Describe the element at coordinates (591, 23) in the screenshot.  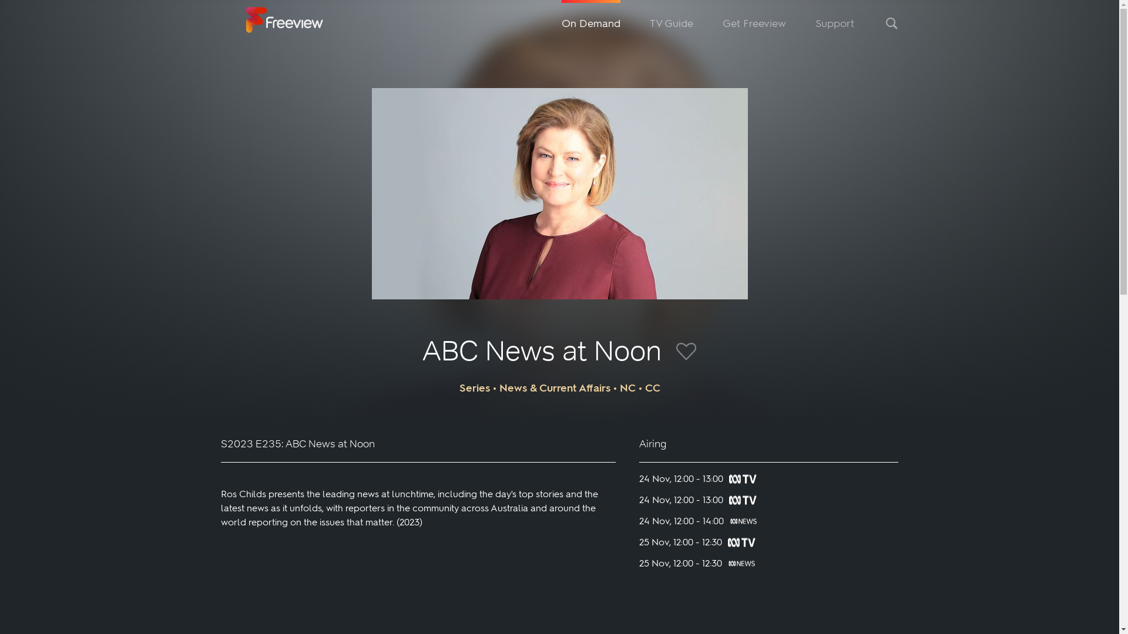
I see `On Demand` at that location.